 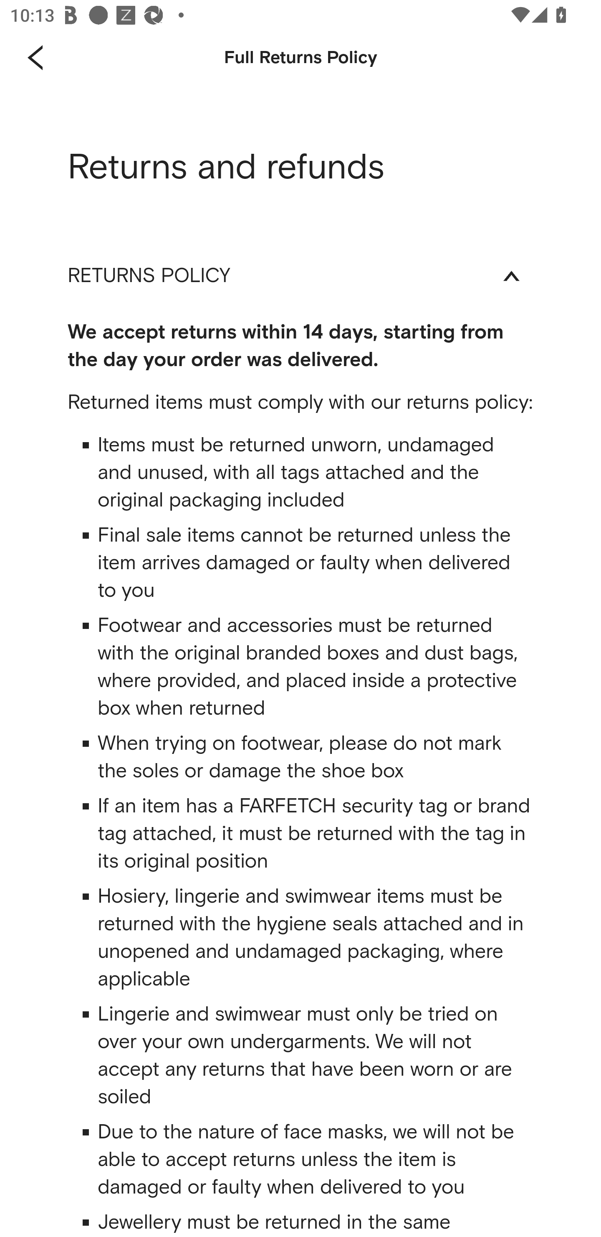 What do you see at coordinates (300, 275) in the screenshot?
I see `RETURNS POLICY` at bounding box center [300, 275].